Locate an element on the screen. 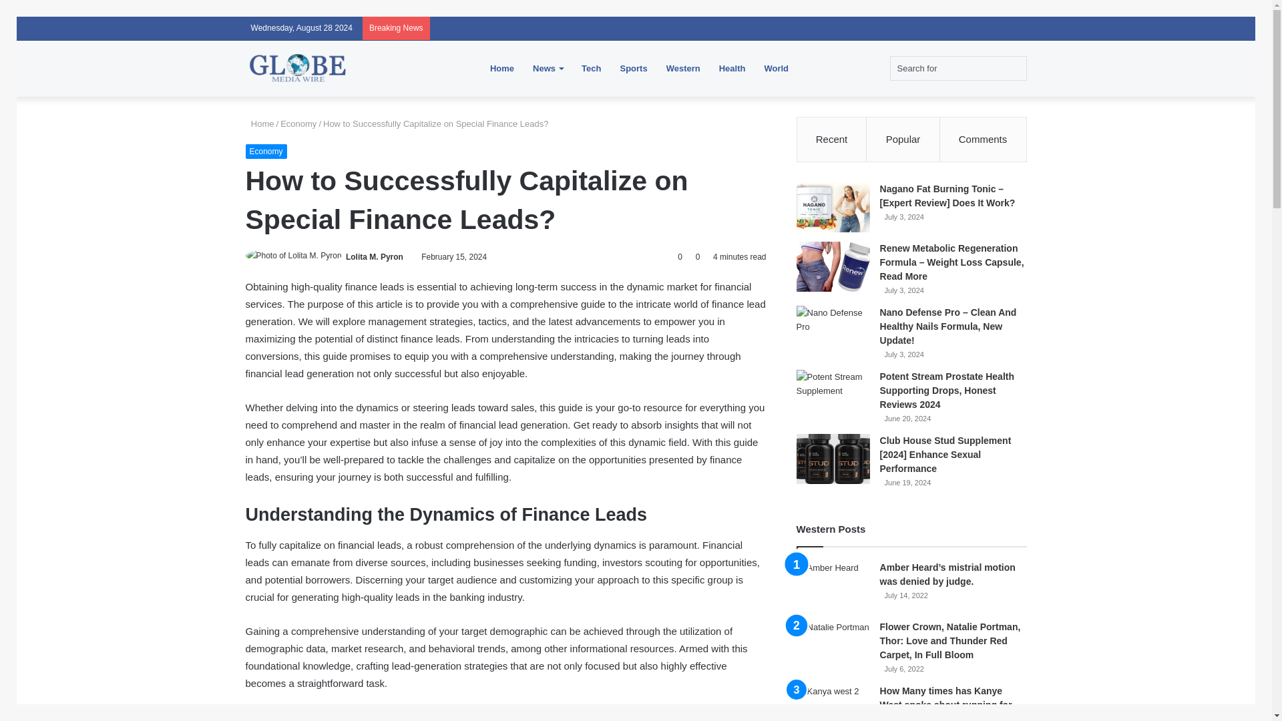 This screenshot has height=721, width=1282. Economy is located at coordinates (266, 151).